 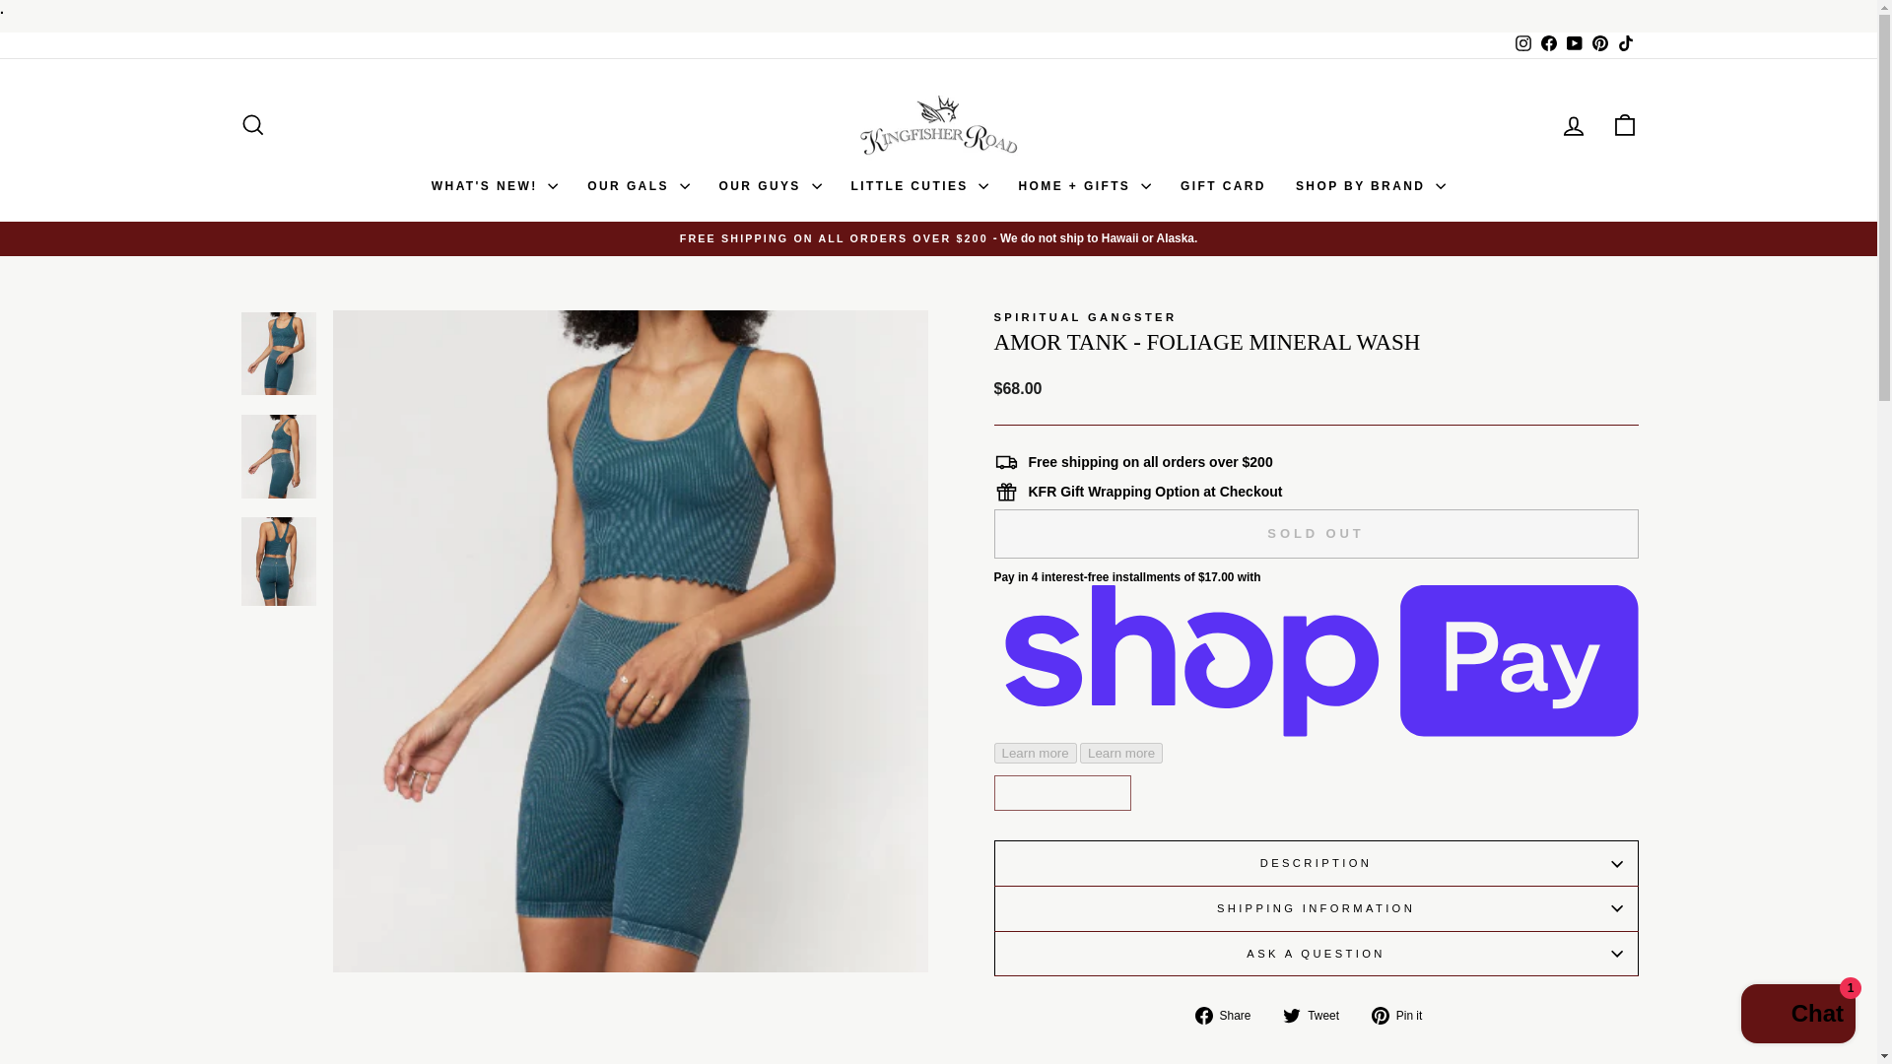 What do you see at coordinates (1318, 1015) in the screenshot?
I see `Tweet on Twitter` at bounding box center [1318, 1015].